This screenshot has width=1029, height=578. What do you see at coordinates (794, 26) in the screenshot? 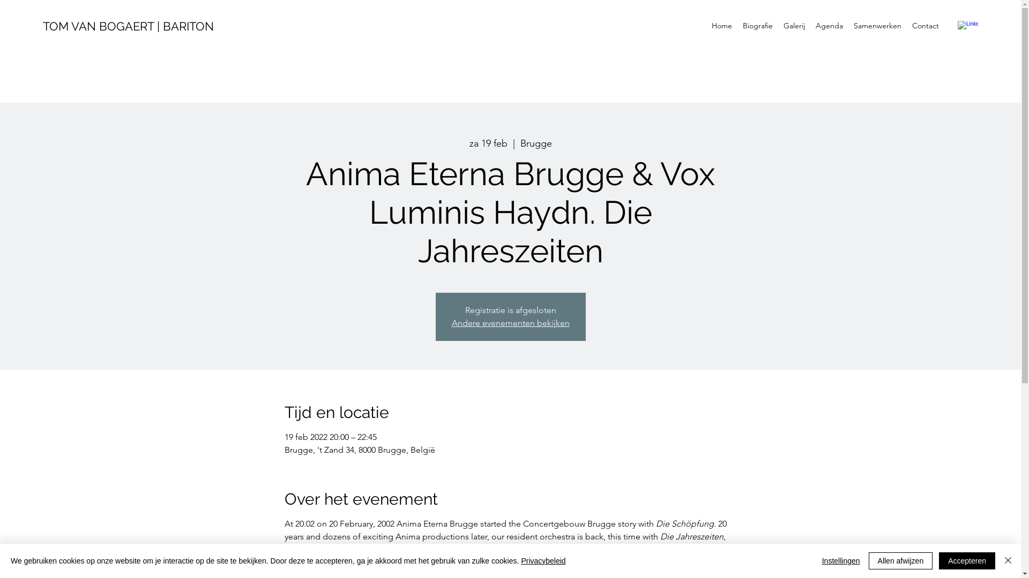
I see `Galerij` at bounding box center [794, 26].